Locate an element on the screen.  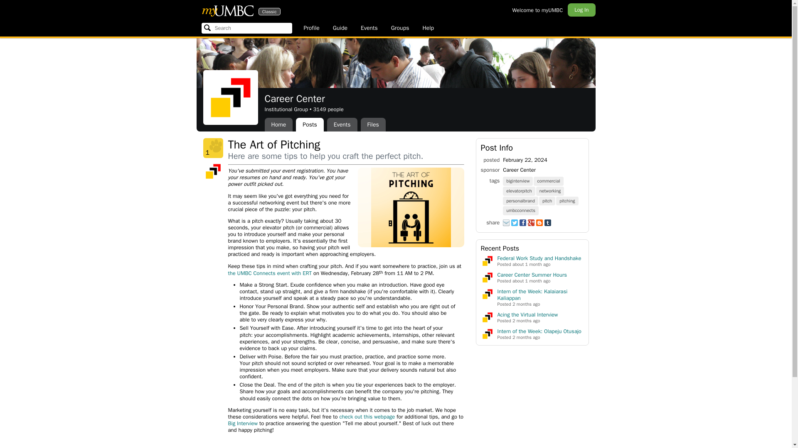
commercial is located at coordinates (549, 180).